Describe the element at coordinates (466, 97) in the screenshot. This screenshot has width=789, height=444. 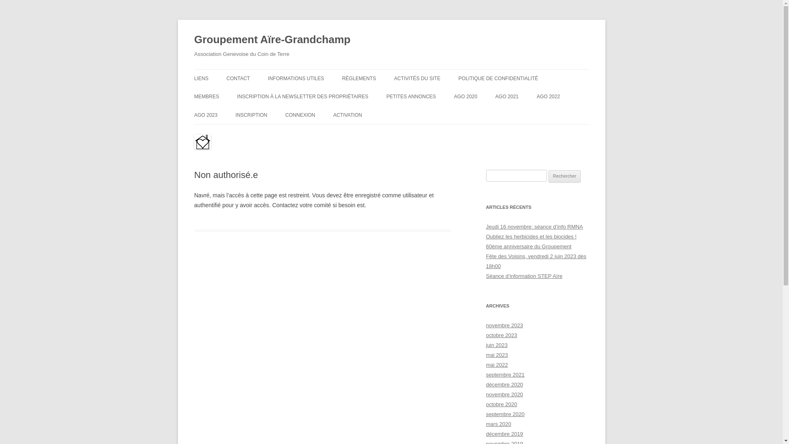
I see `AGO 2020` at that location.